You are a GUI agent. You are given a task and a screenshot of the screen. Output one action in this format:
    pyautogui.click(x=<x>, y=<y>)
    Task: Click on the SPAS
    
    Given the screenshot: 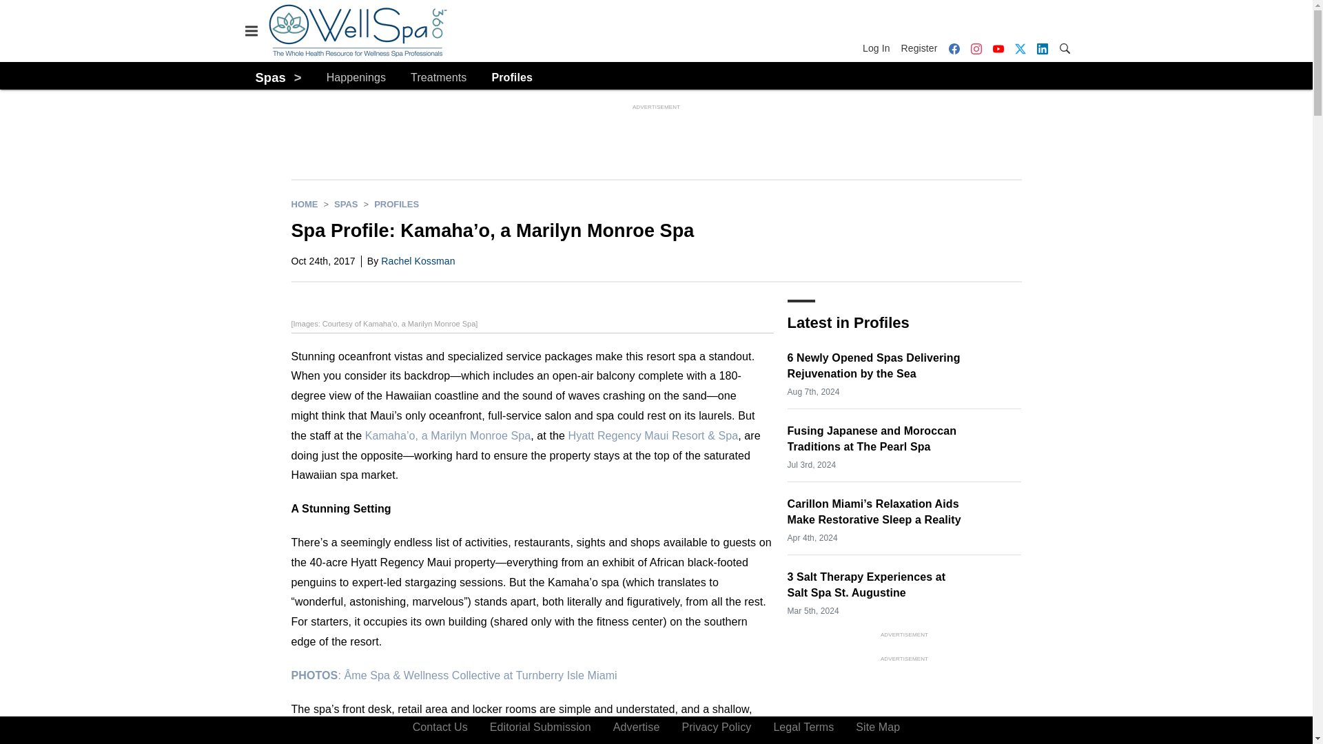 What is the action you would take?
    pyautogui.click(x=346, y=204)
    